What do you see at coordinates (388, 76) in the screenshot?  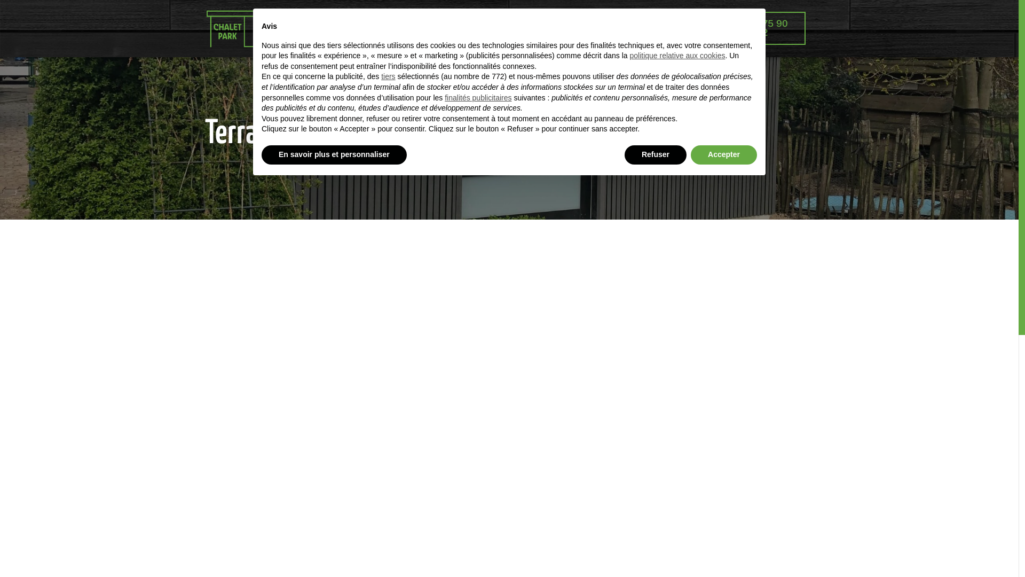 I see `tiers` at bounding box center [388, 76].